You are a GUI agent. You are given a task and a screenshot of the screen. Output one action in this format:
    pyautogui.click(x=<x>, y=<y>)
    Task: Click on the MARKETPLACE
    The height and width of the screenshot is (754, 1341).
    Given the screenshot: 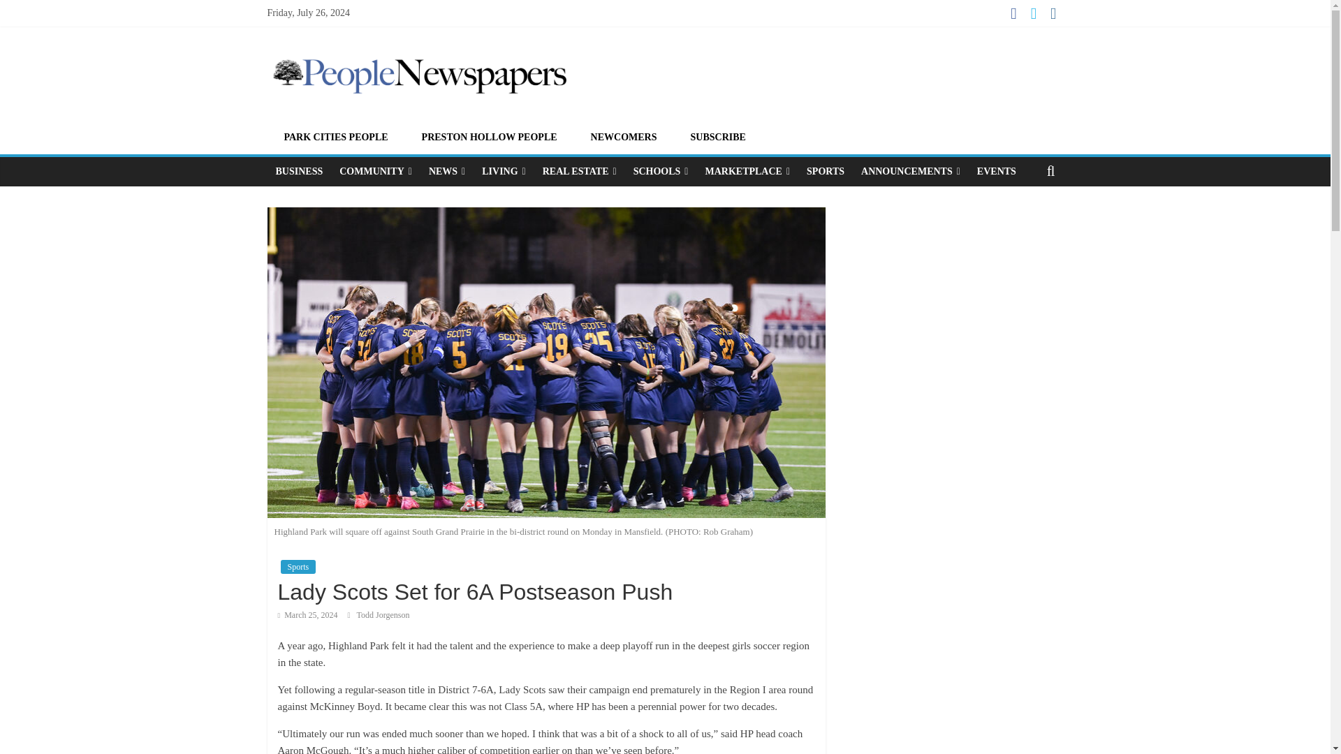 What is the action you would take?
    pyautogui.click(x=747, y=171)
    